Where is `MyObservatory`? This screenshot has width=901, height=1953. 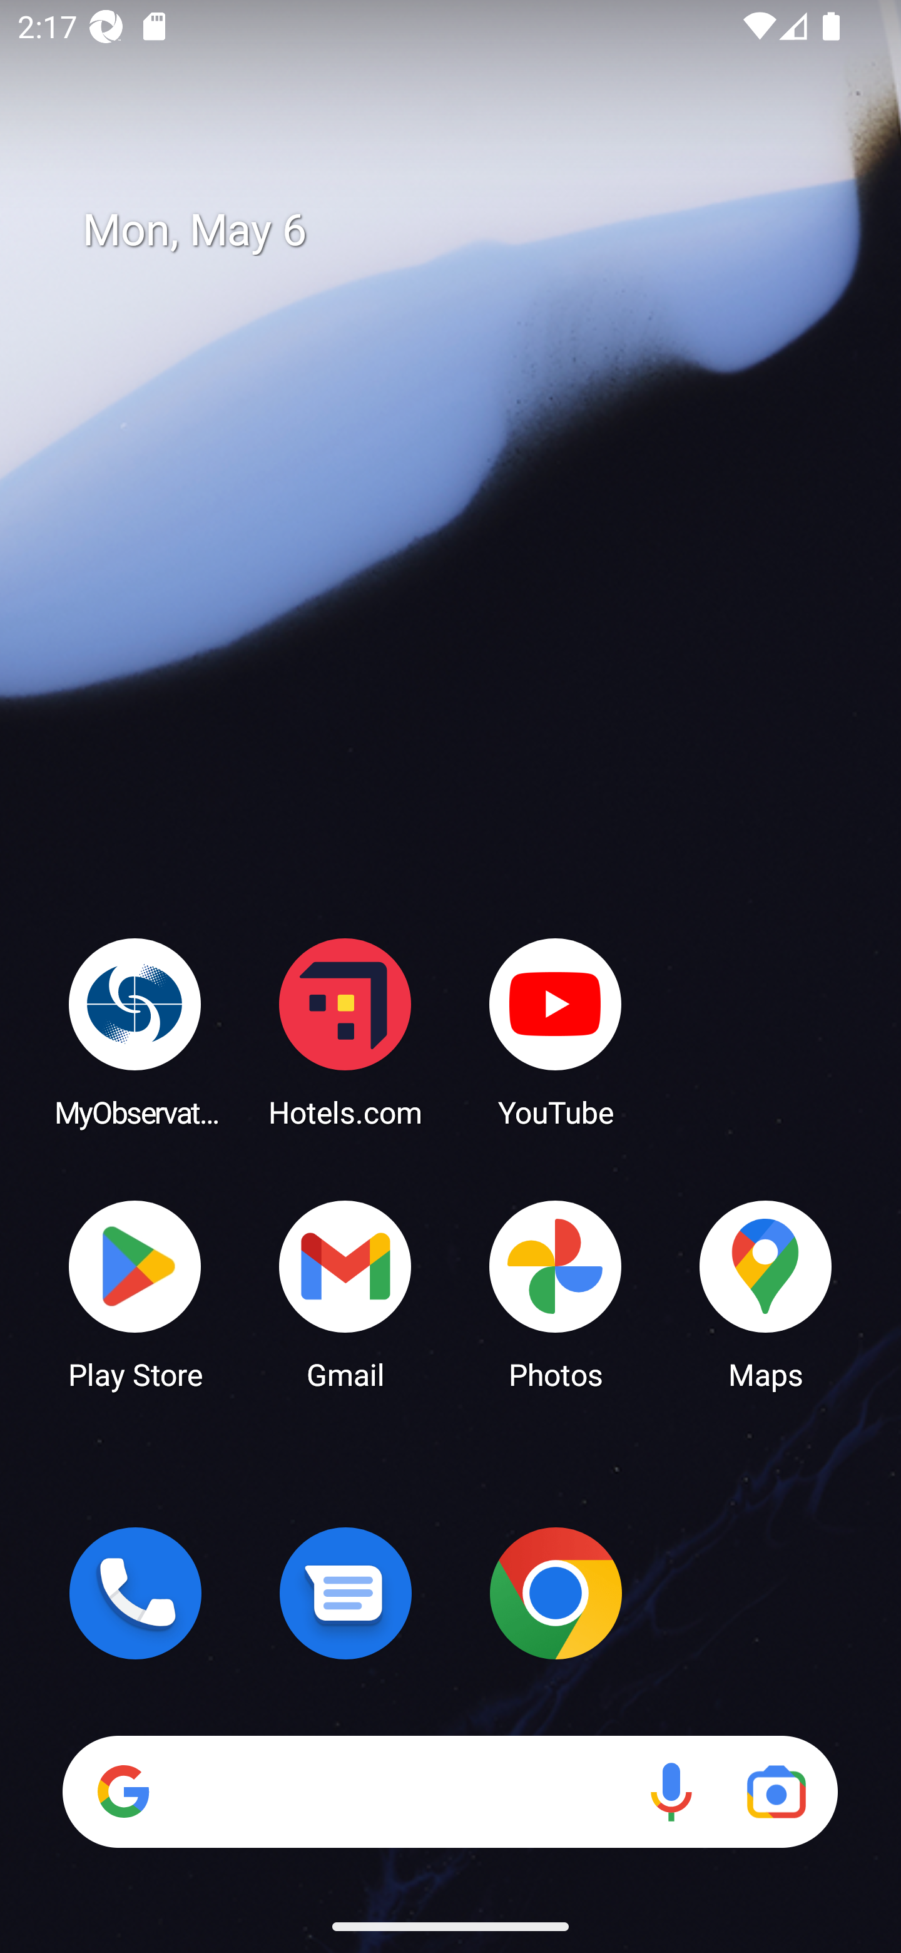 MyObservatory is located at coordinates (135, 1032).